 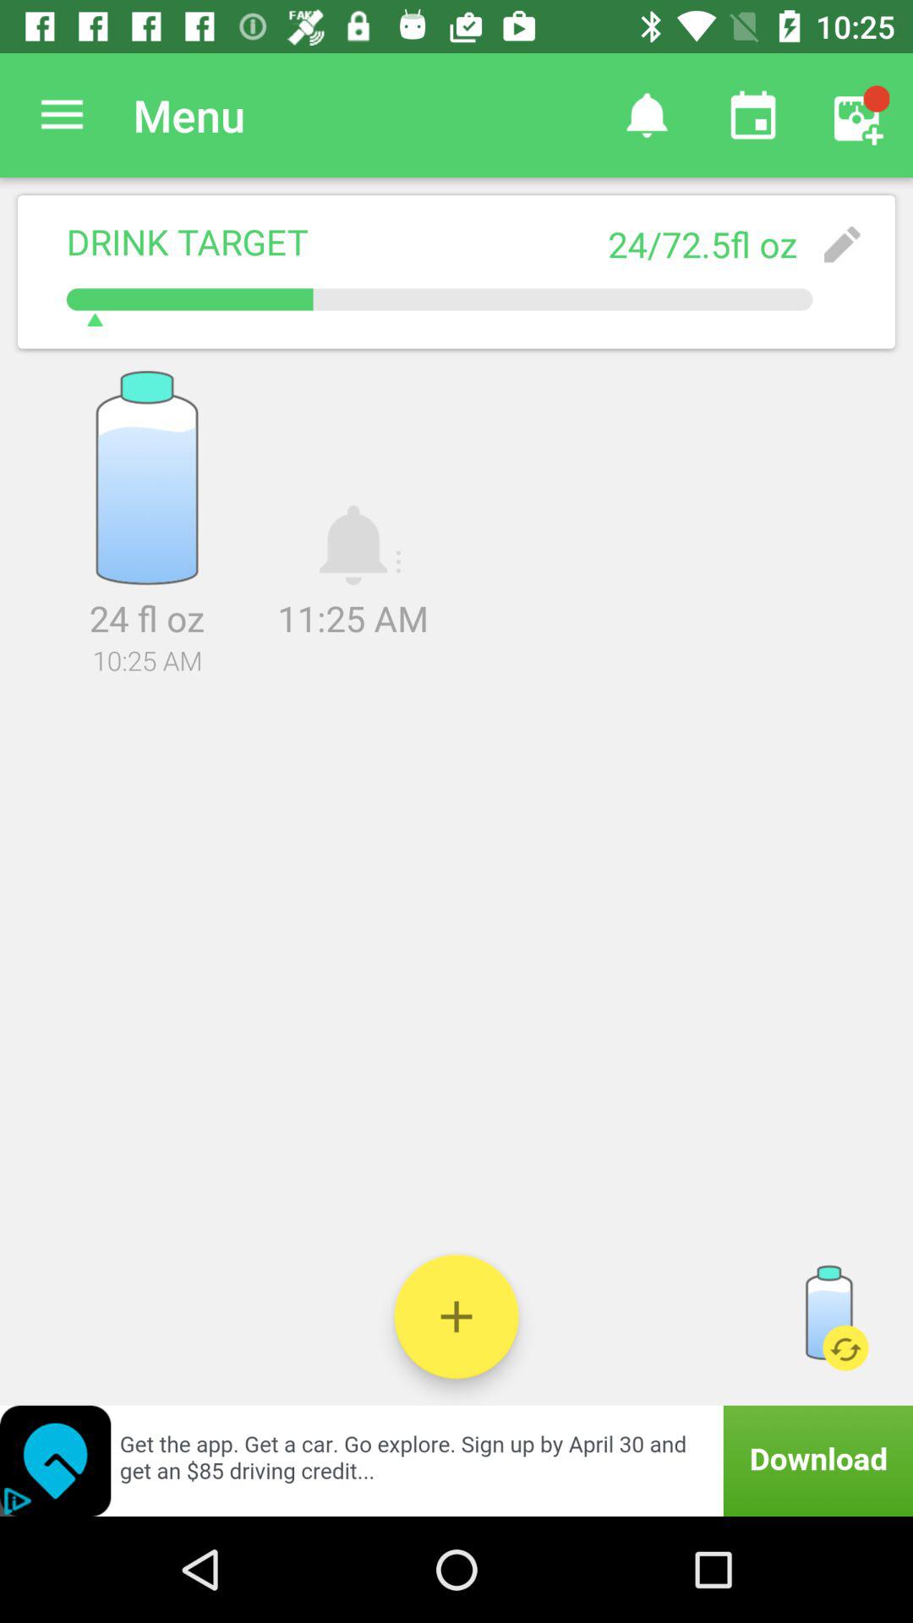 What do you see at coordinates (456, 1317) in the screenshot?
I see `add another bottle` at bounding box center [456, 1317].